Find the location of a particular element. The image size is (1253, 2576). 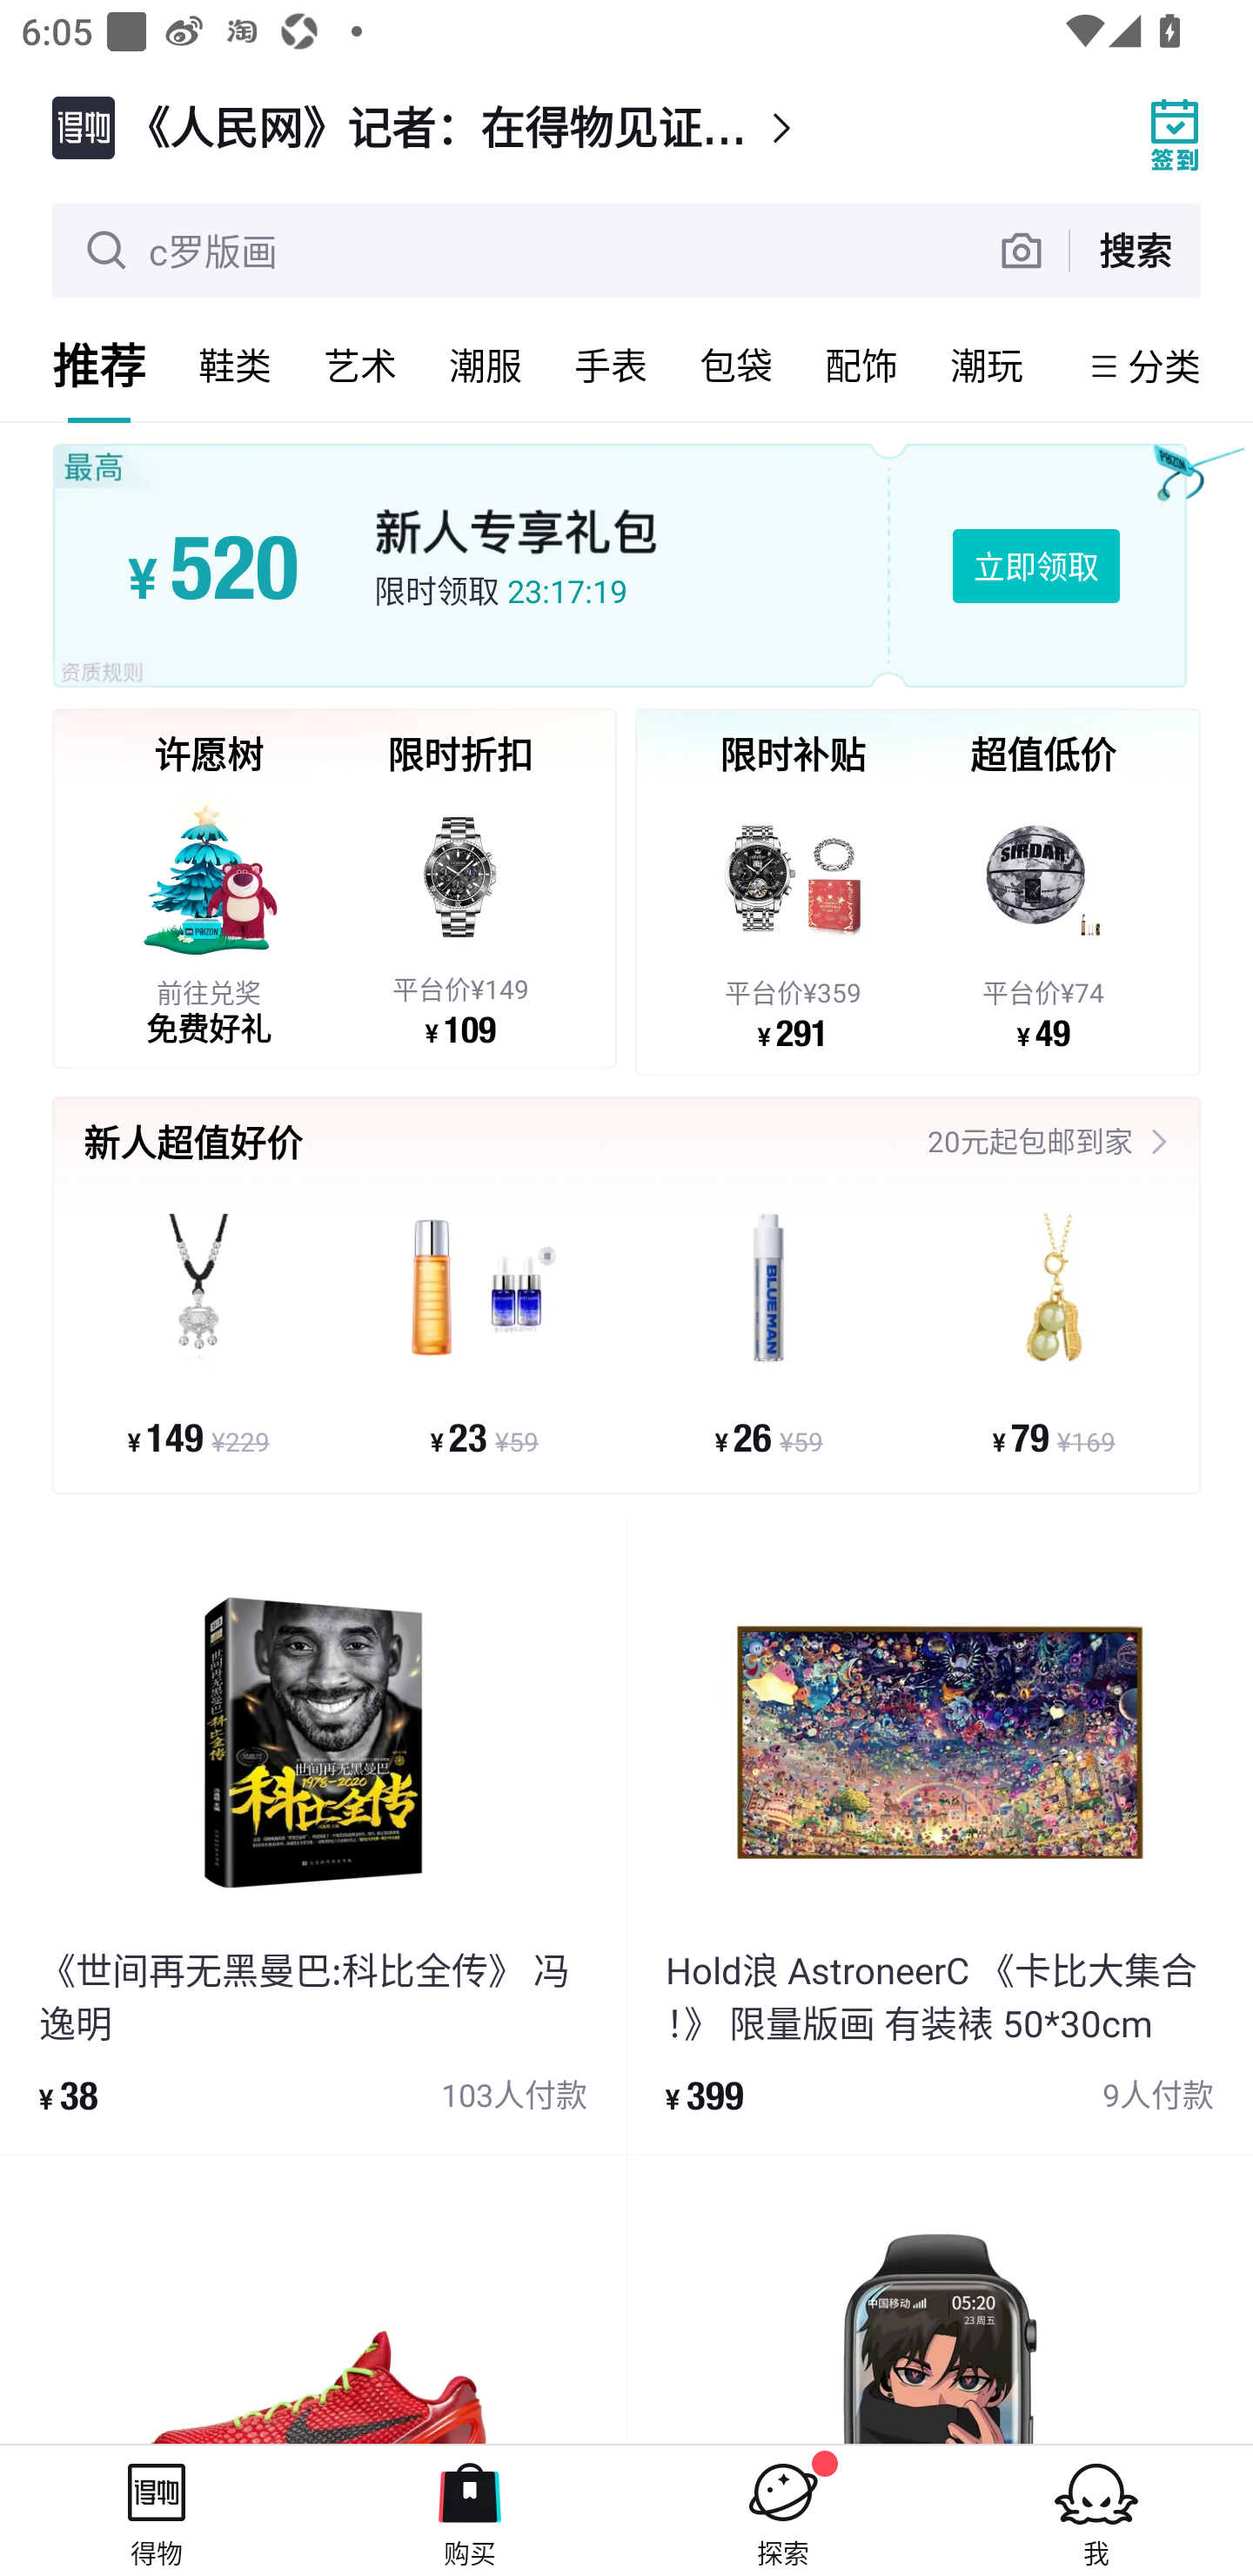

平台价¥74 ¥ 49 is located at coordinates (1043, 919).